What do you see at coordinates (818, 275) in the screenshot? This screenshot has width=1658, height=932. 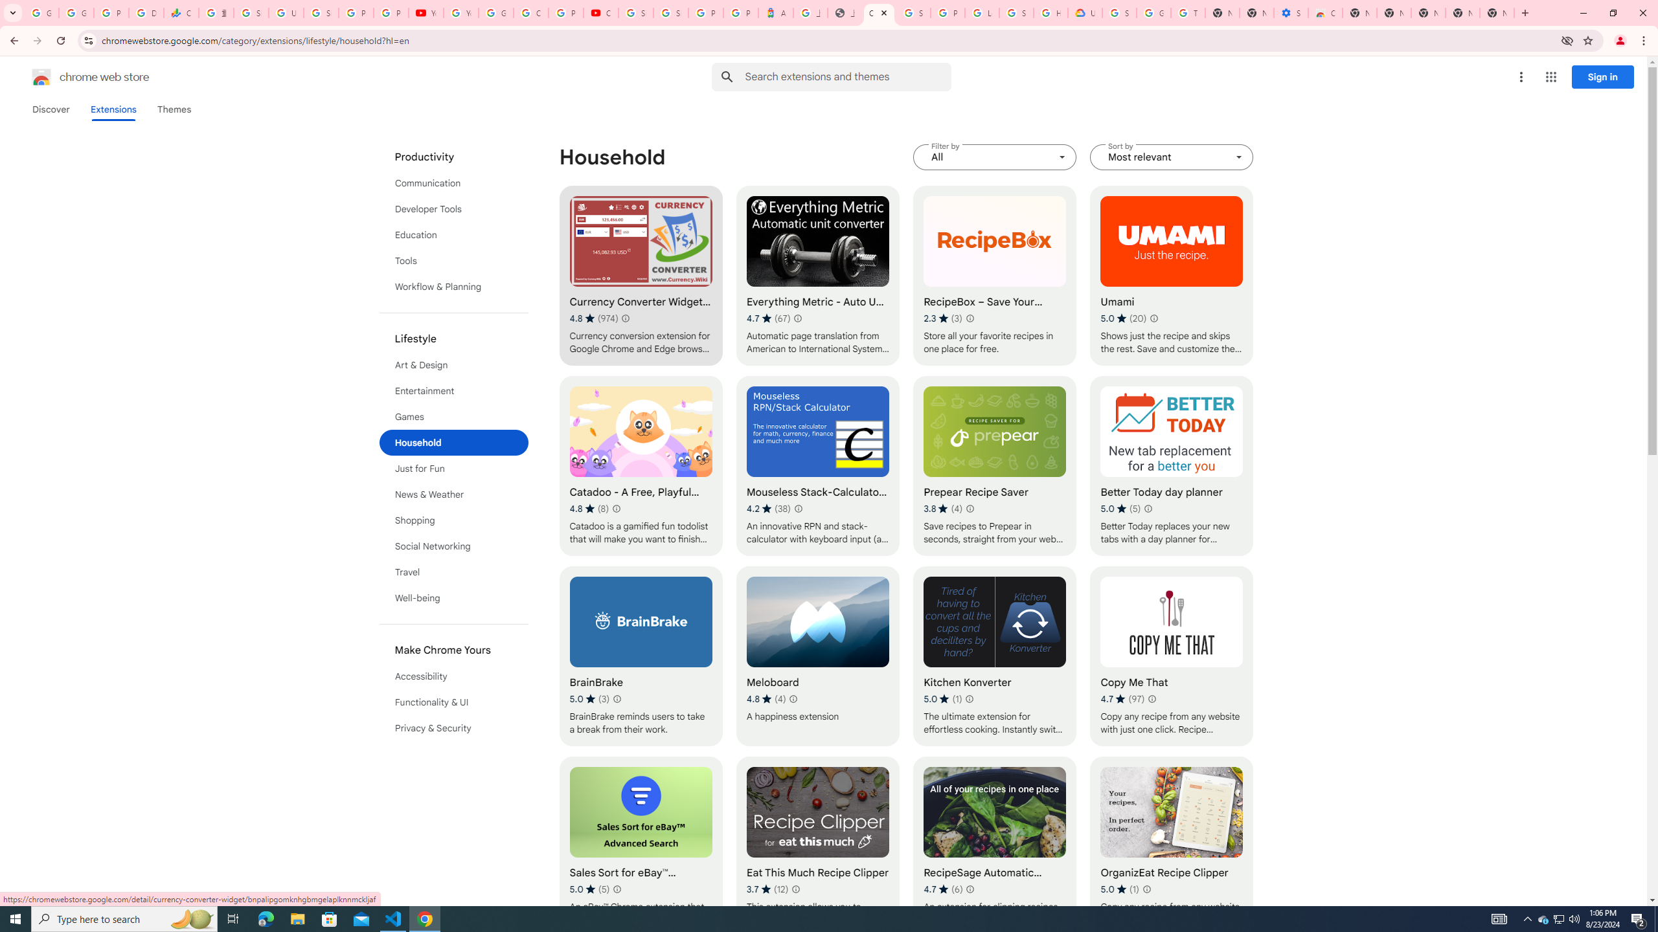 I see `Everything Metric - Auto Unit Converter` at bounding box center [818, 275].